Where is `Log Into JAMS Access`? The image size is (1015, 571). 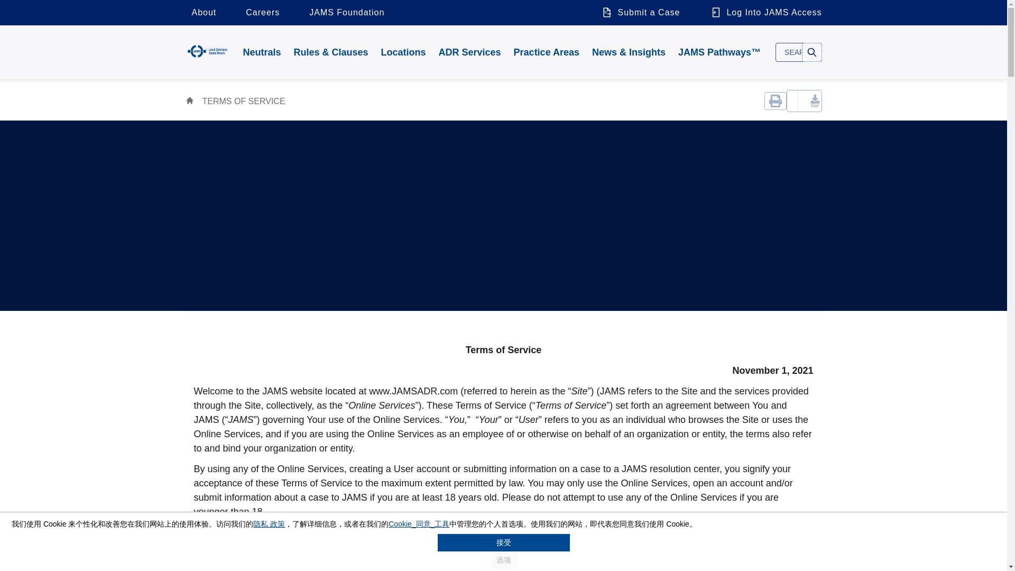
Log Into JAMS Access is located at coordinates (762, 13).